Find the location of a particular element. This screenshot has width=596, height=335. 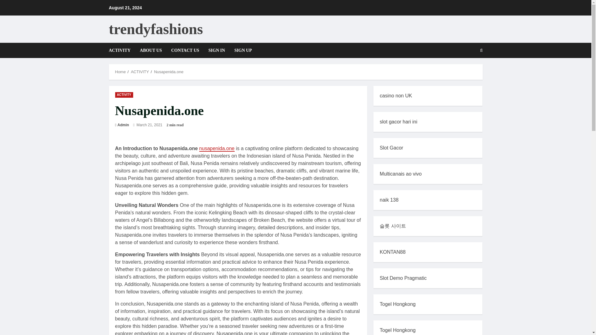

Slot Gacor is located at coordinates (391, 148).